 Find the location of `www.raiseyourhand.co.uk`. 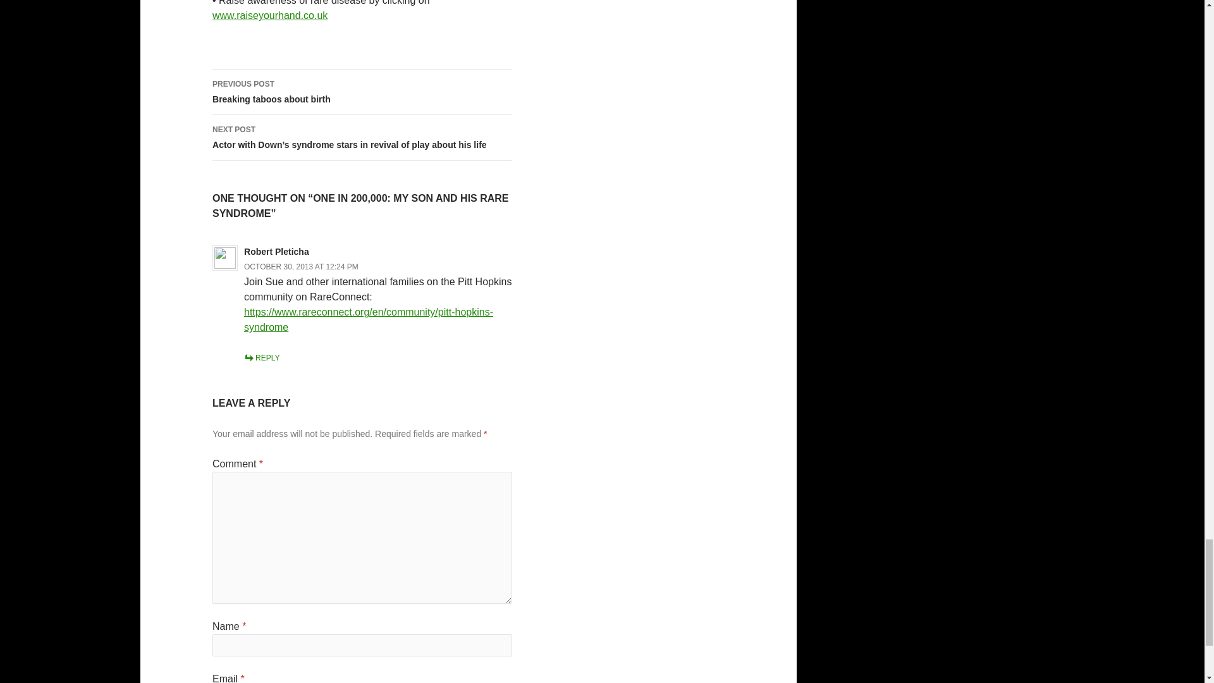

www.raiseyourhand.co.uk is located at coordinates (270, 15).